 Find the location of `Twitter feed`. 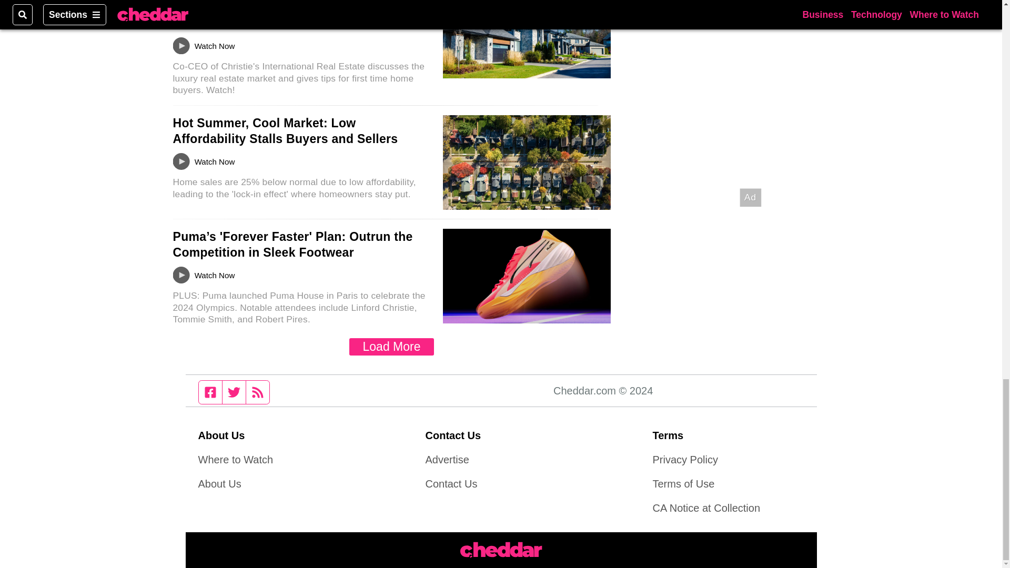

Twitter feed is located at coordinates (234, 392).